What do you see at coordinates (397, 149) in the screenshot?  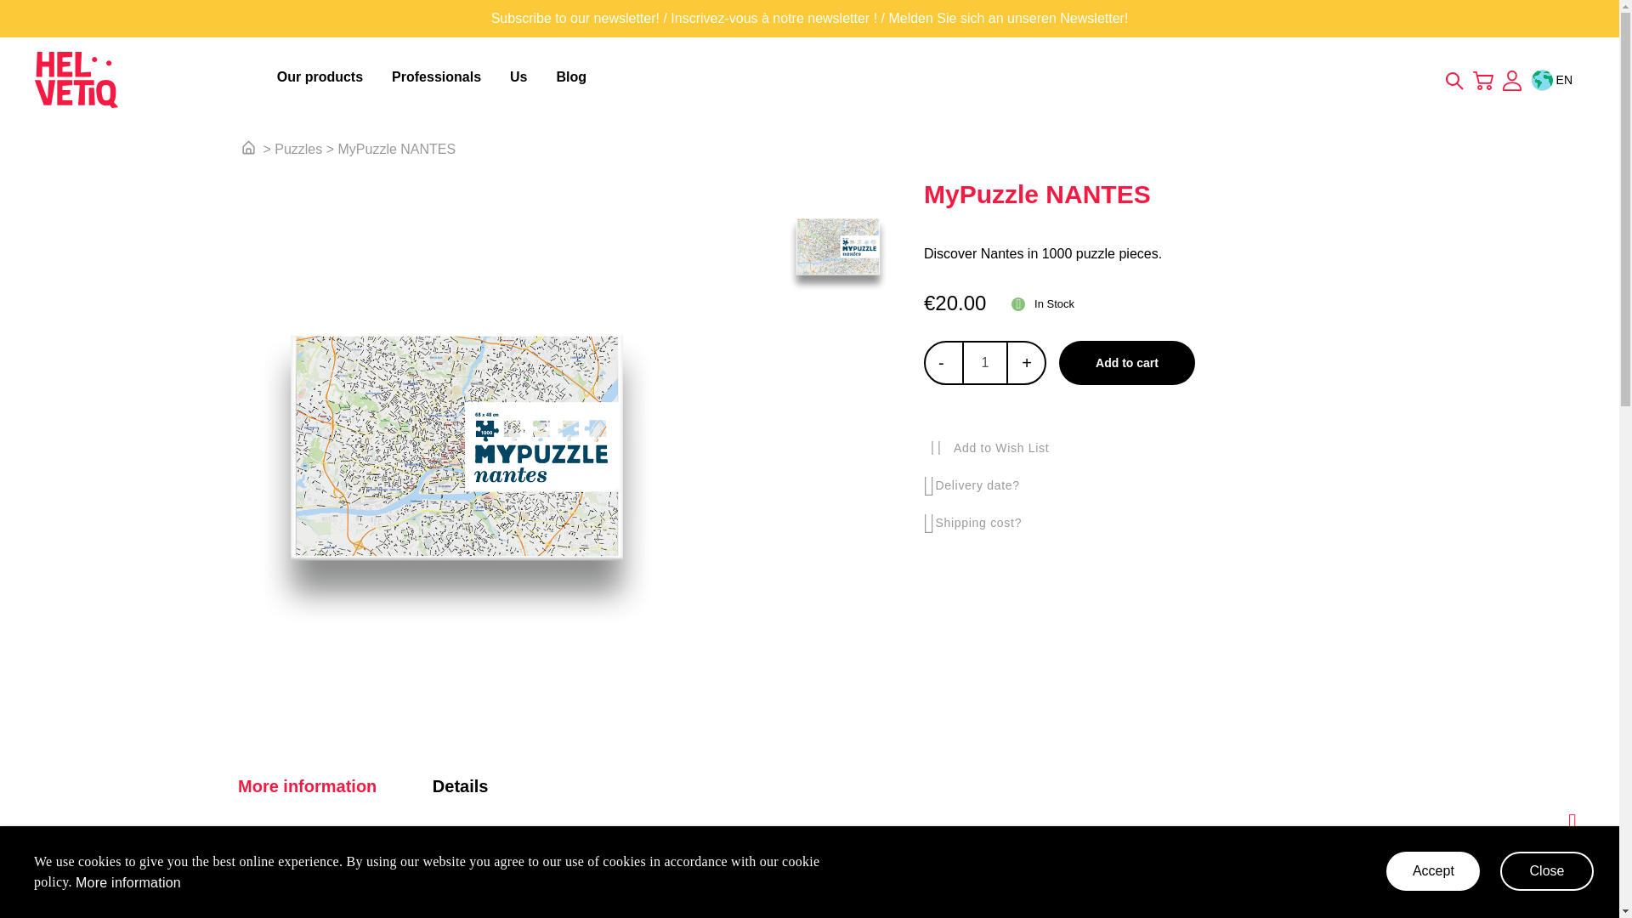 I see `MyPuzzle NANTES` at bounding box center [397, 149].